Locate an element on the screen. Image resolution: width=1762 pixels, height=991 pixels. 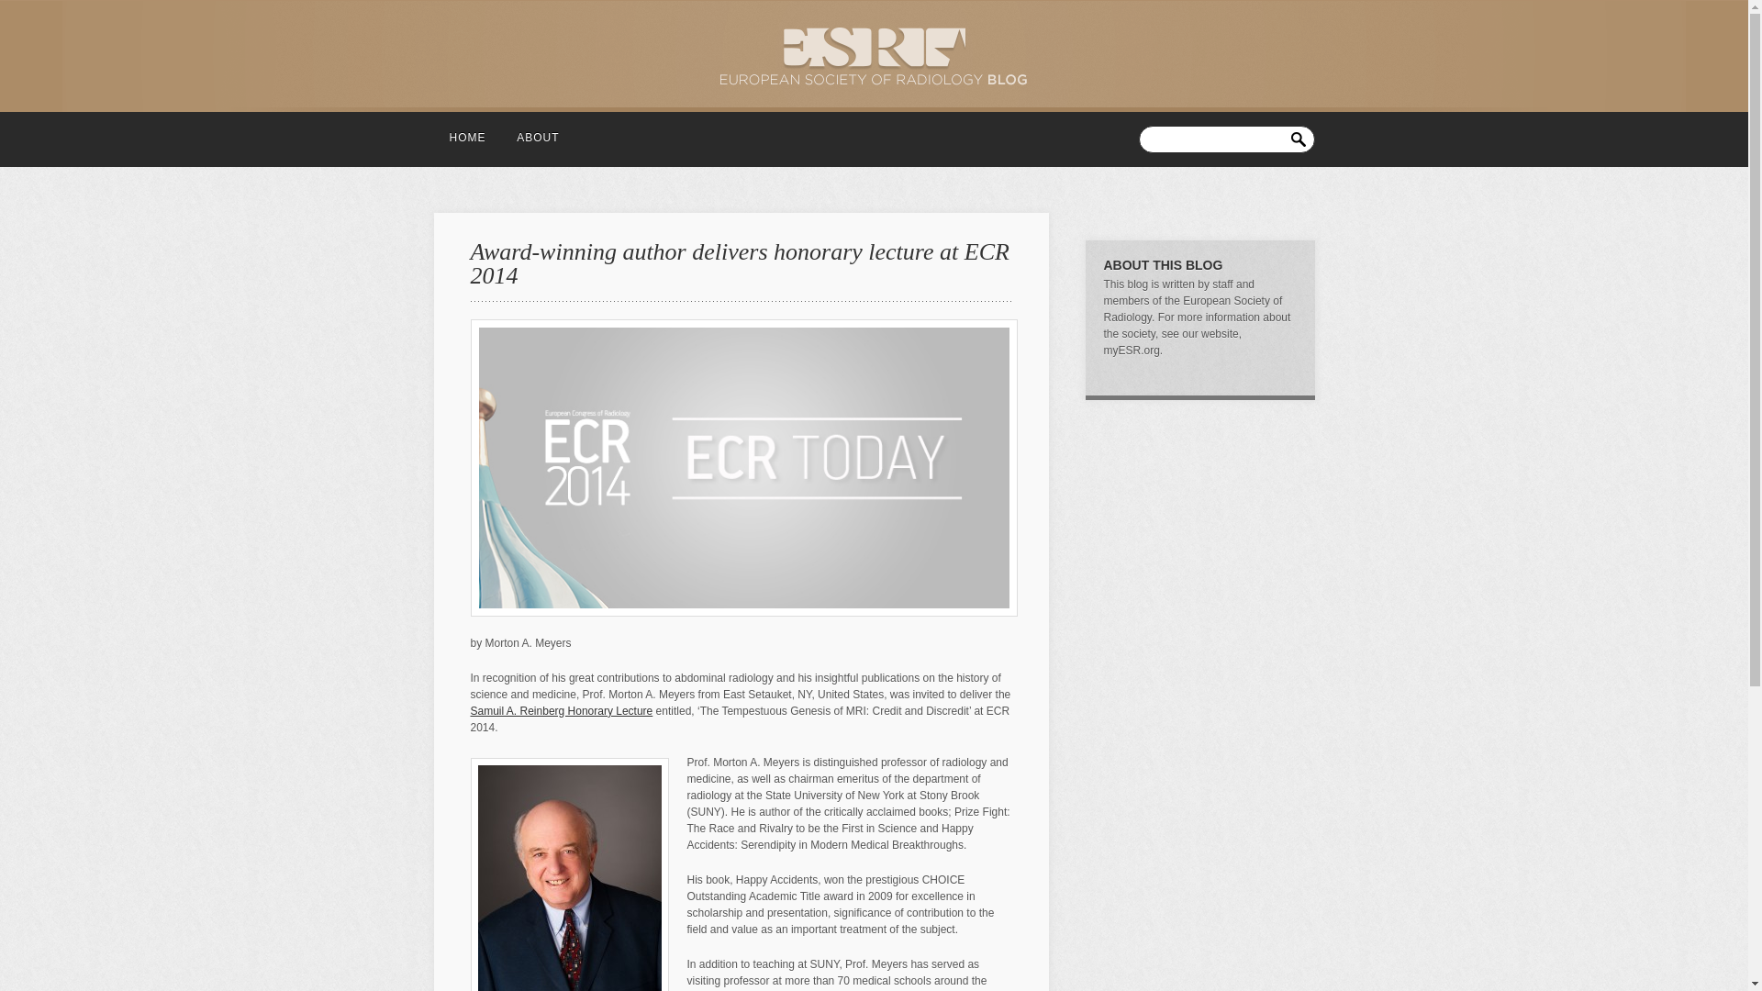
Award-winning author delivers honorary lecture at ECR 2014 is located at coordinates (739, 264).